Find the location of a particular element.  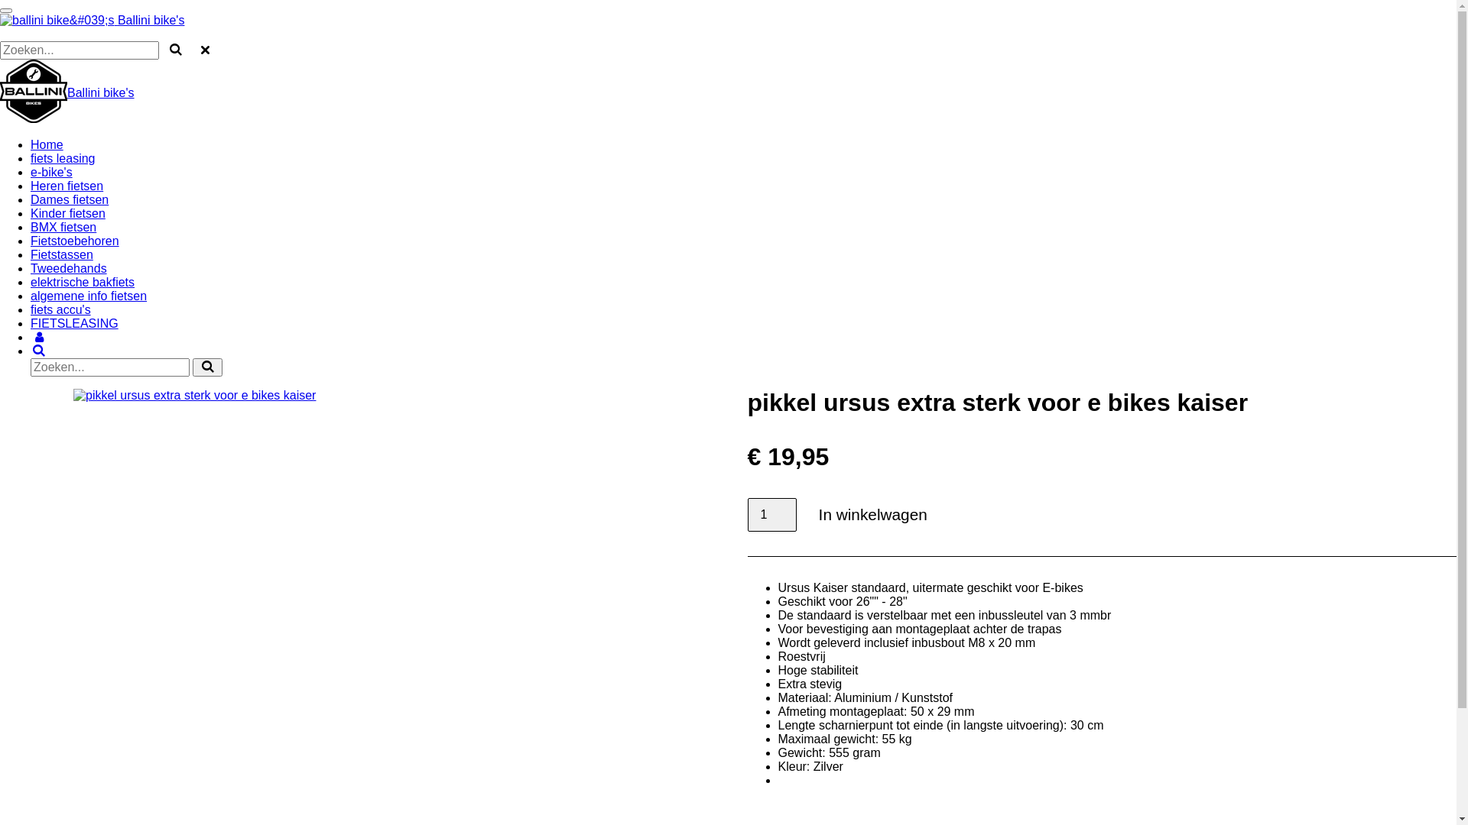

Ballini bike's is located at coordinates (92, 20).